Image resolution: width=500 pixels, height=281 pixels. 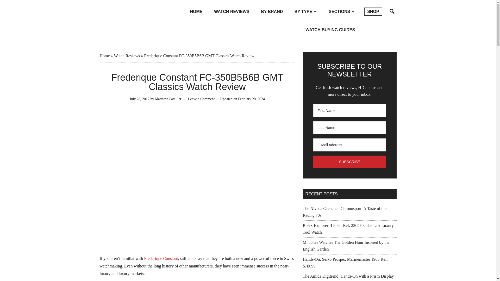 I want to click on HOME, so click(x=196, y=11).